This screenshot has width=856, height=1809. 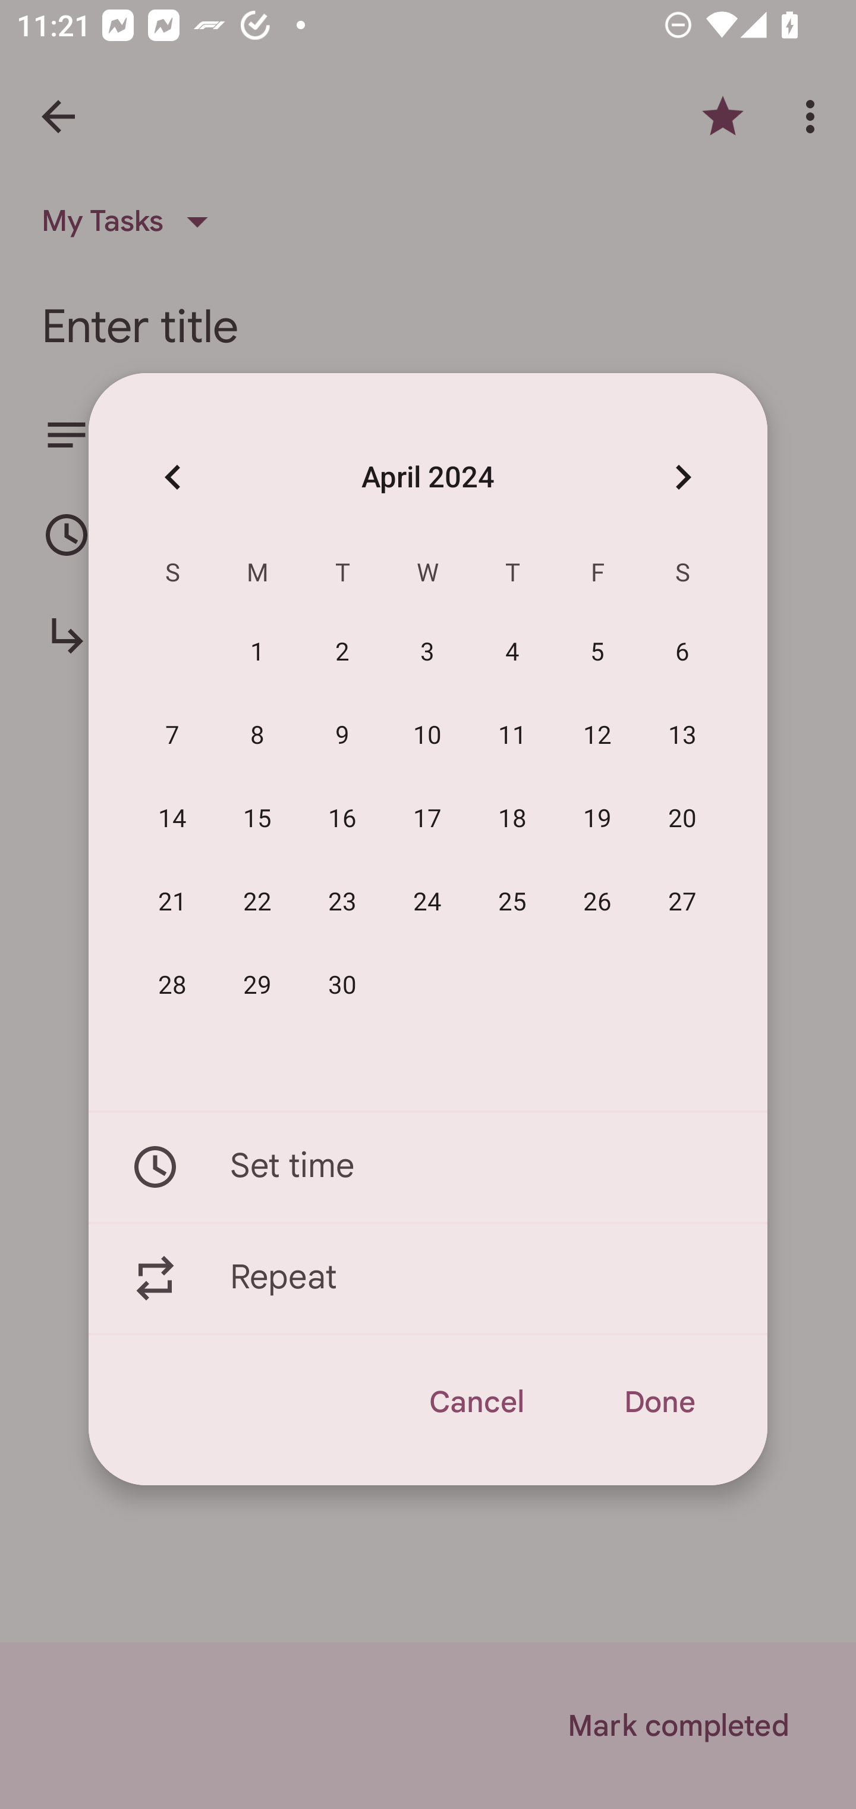 What do you see at coordinates (342, 736) in the screenshot?
I see `9 09 April 2024` at bounding box center [342, 736].